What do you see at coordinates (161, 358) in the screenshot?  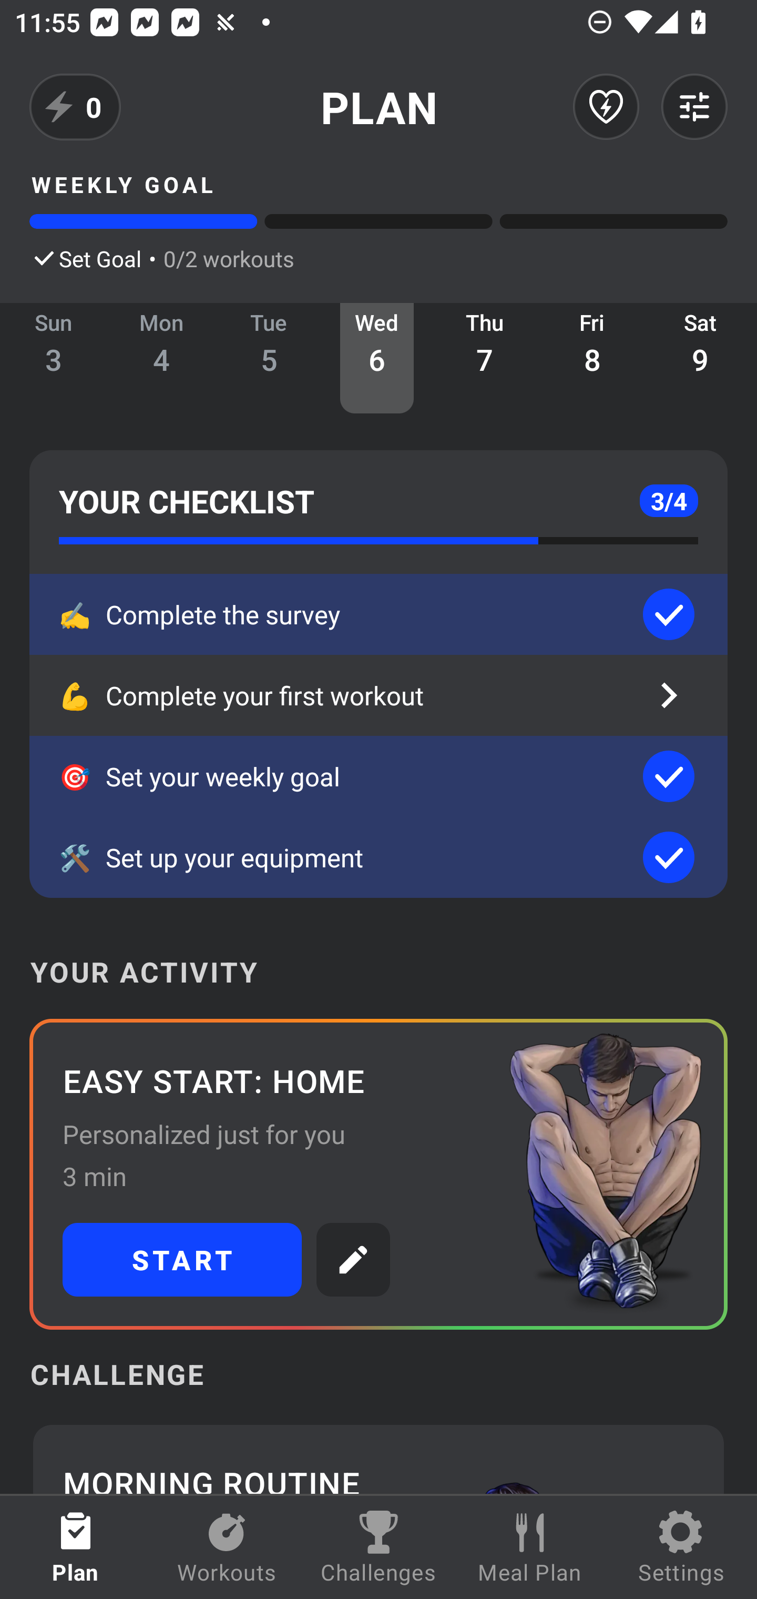 I see `Mon 4` at bounding box center [161, 358].